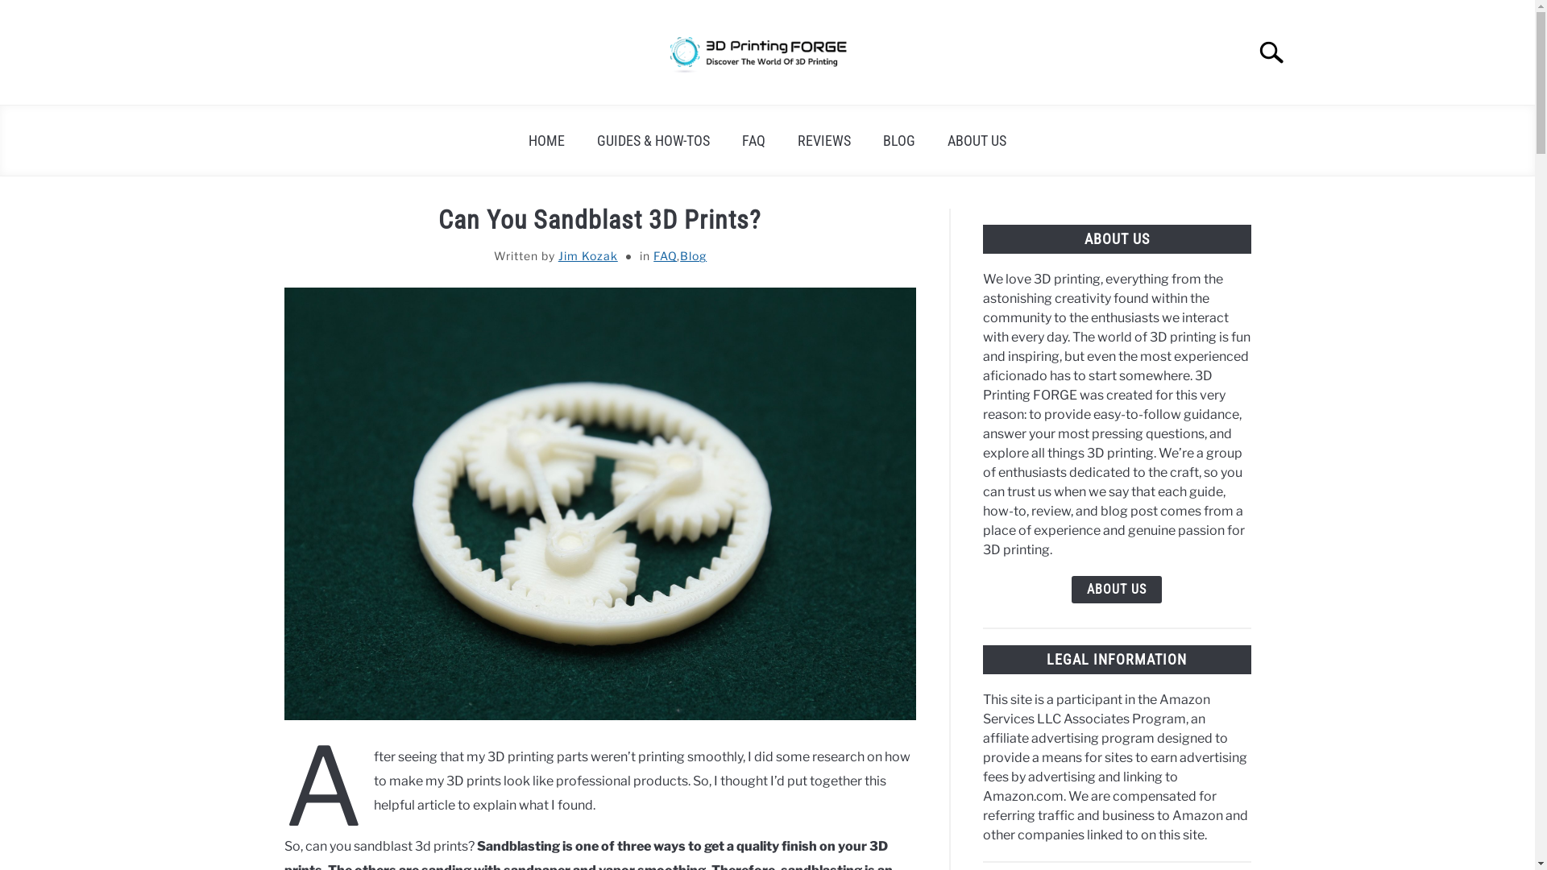 The width and height of the screenshot is (1547, 870). I want to click on ABOUT US, so click(1117, 590).